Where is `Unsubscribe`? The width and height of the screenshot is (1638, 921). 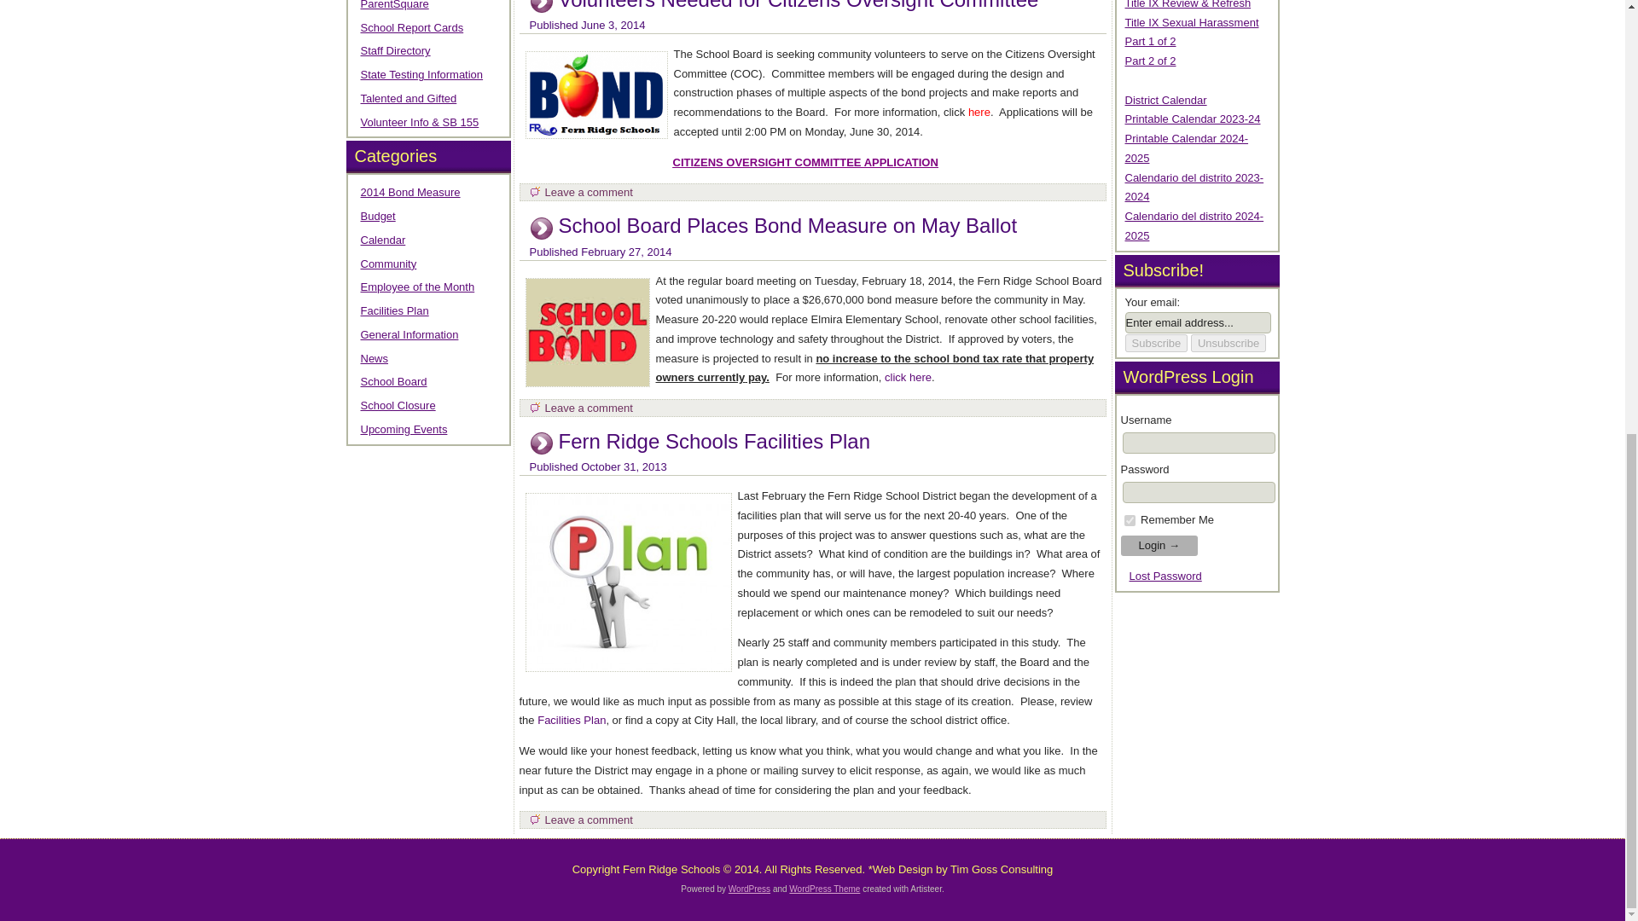
Unsubscribe is located at coordinates (1228, 343).